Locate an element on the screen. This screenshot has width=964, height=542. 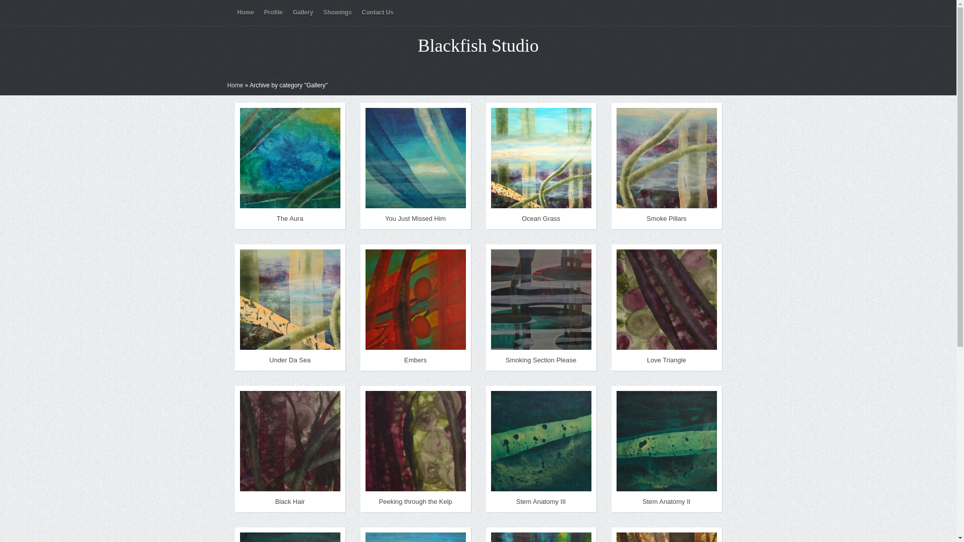
Smoking Section Please is located at coordinates (541, 360).